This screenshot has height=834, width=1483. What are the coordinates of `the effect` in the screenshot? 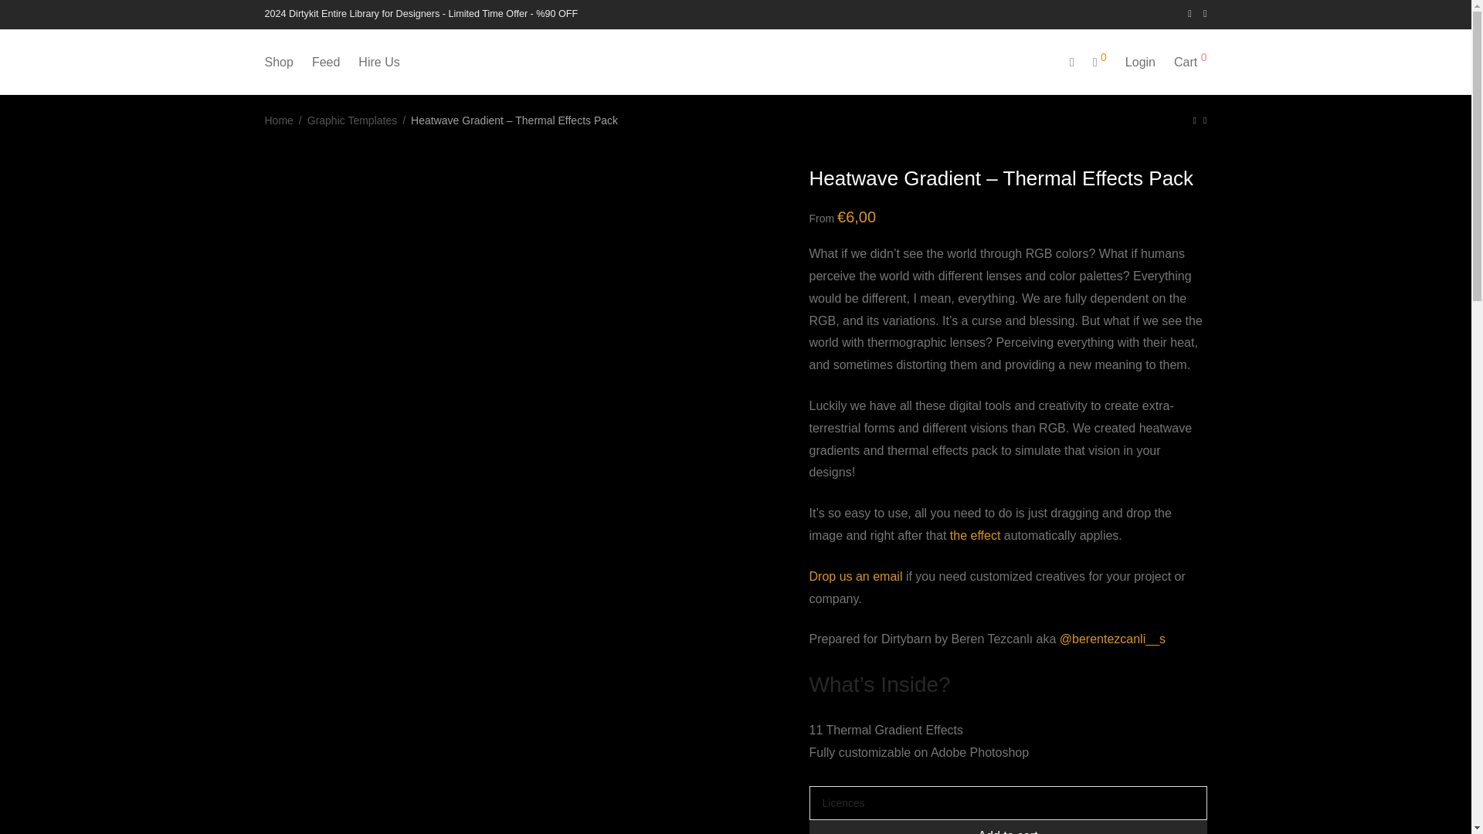 It's located at (976, 535).